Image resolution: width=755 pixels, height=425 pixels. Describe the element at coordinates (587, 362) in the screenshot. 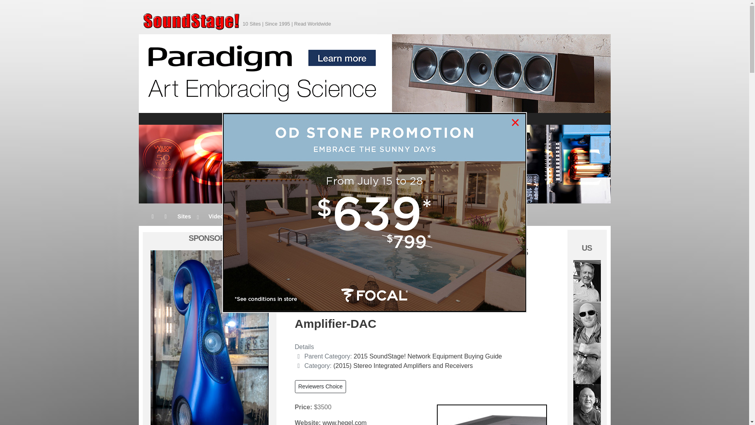

I see `Burger 70W` at that location.